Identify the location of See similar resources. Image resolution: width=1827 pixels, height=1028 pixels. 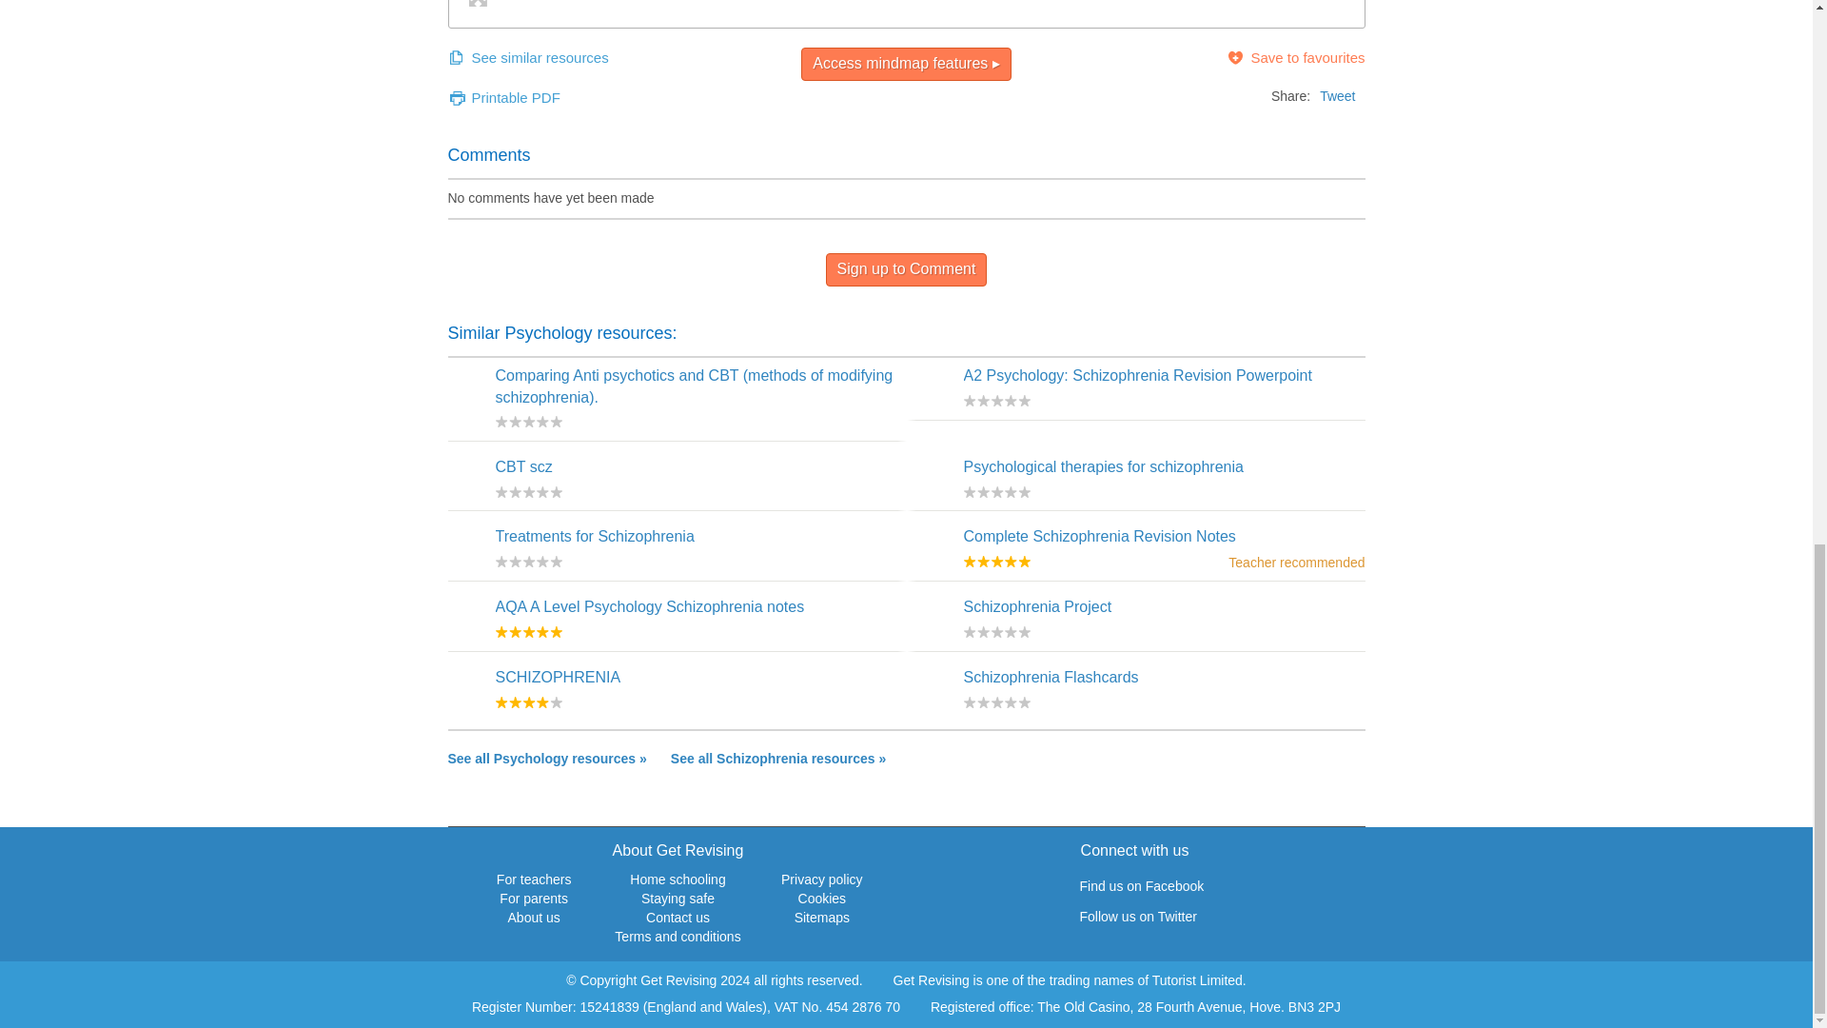
(527, 57).